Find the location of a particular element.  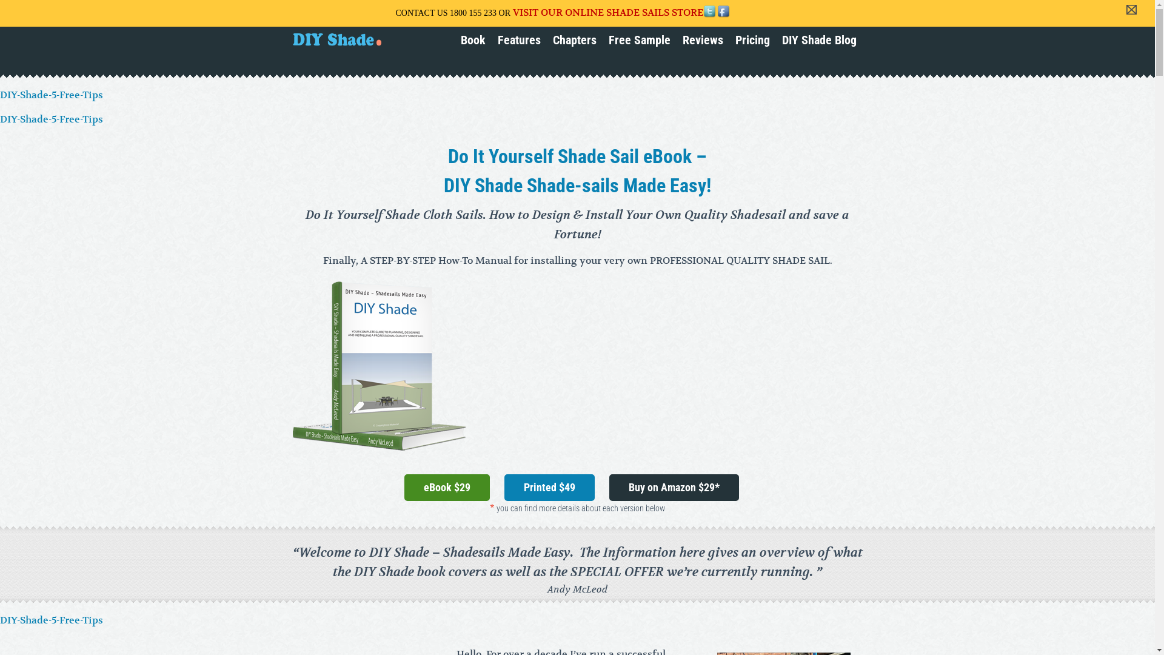

Features is located at coordinates (519, 40).